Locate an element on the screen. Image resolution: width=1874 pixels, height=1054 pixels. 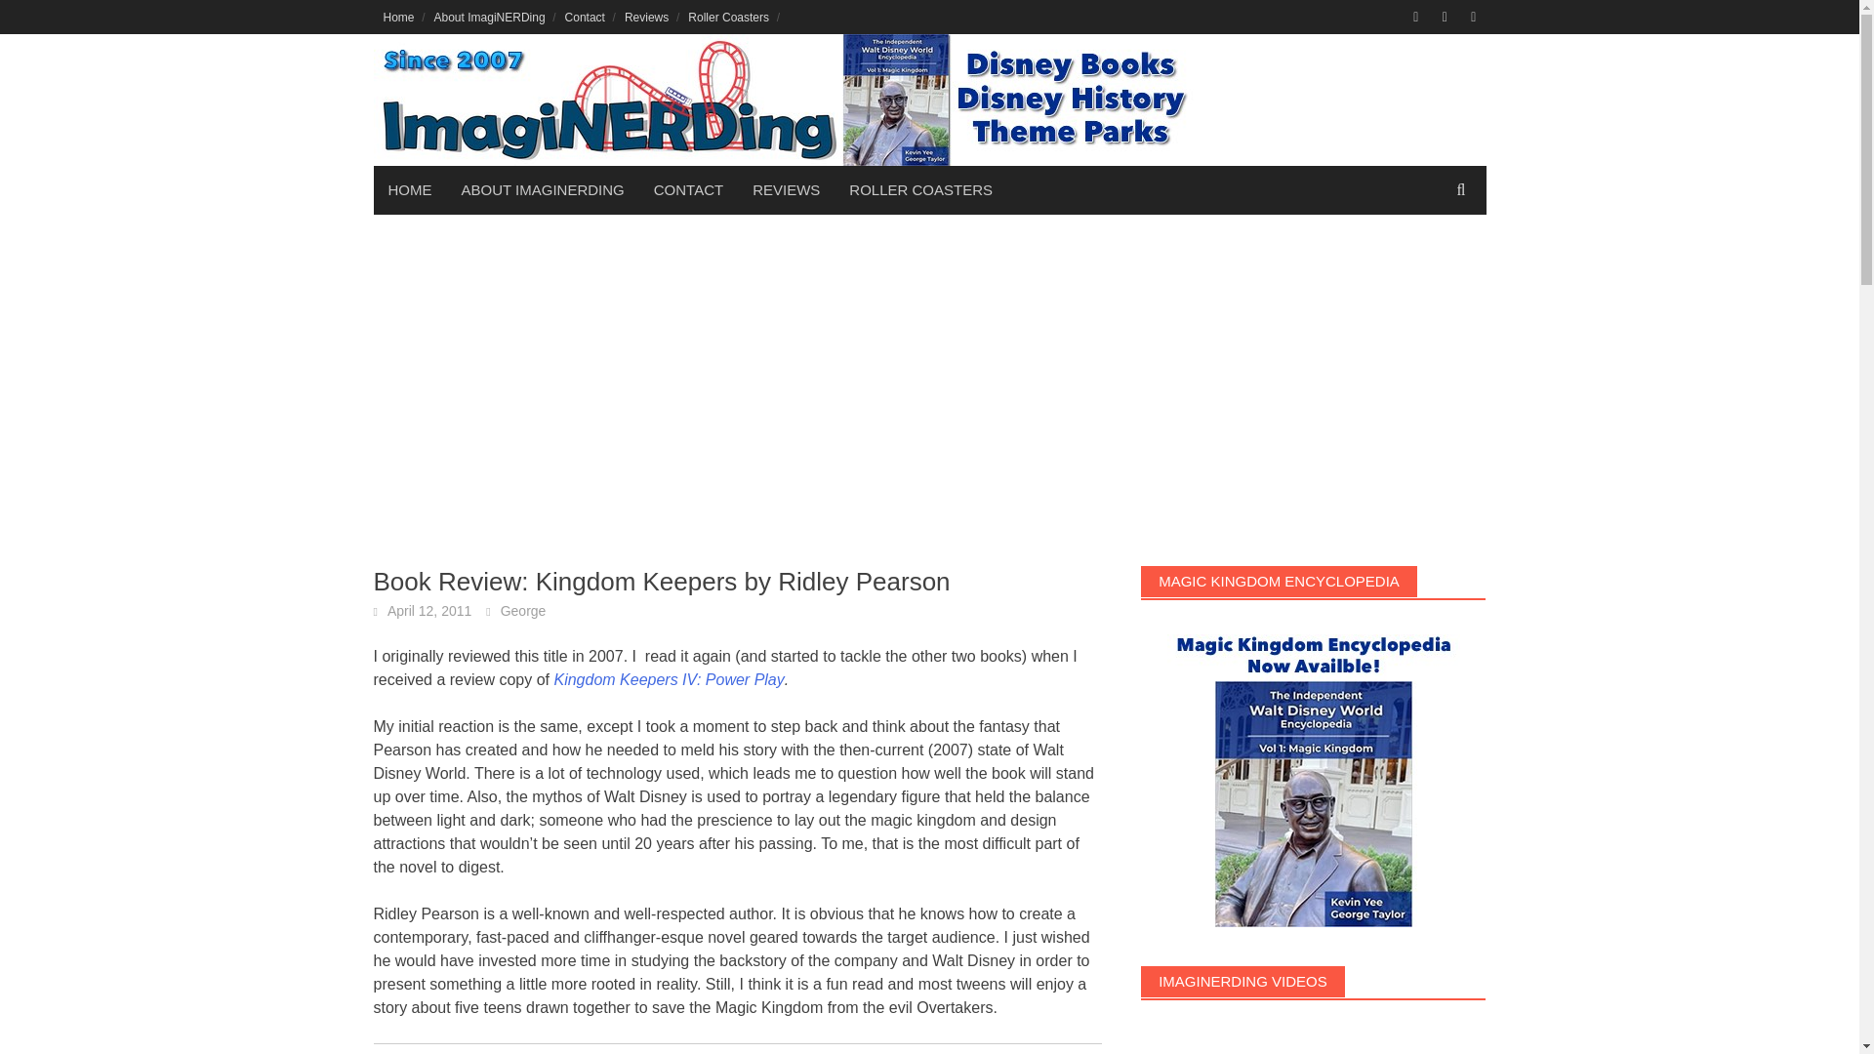
REVIEWS is located at coordinates (786, 189).